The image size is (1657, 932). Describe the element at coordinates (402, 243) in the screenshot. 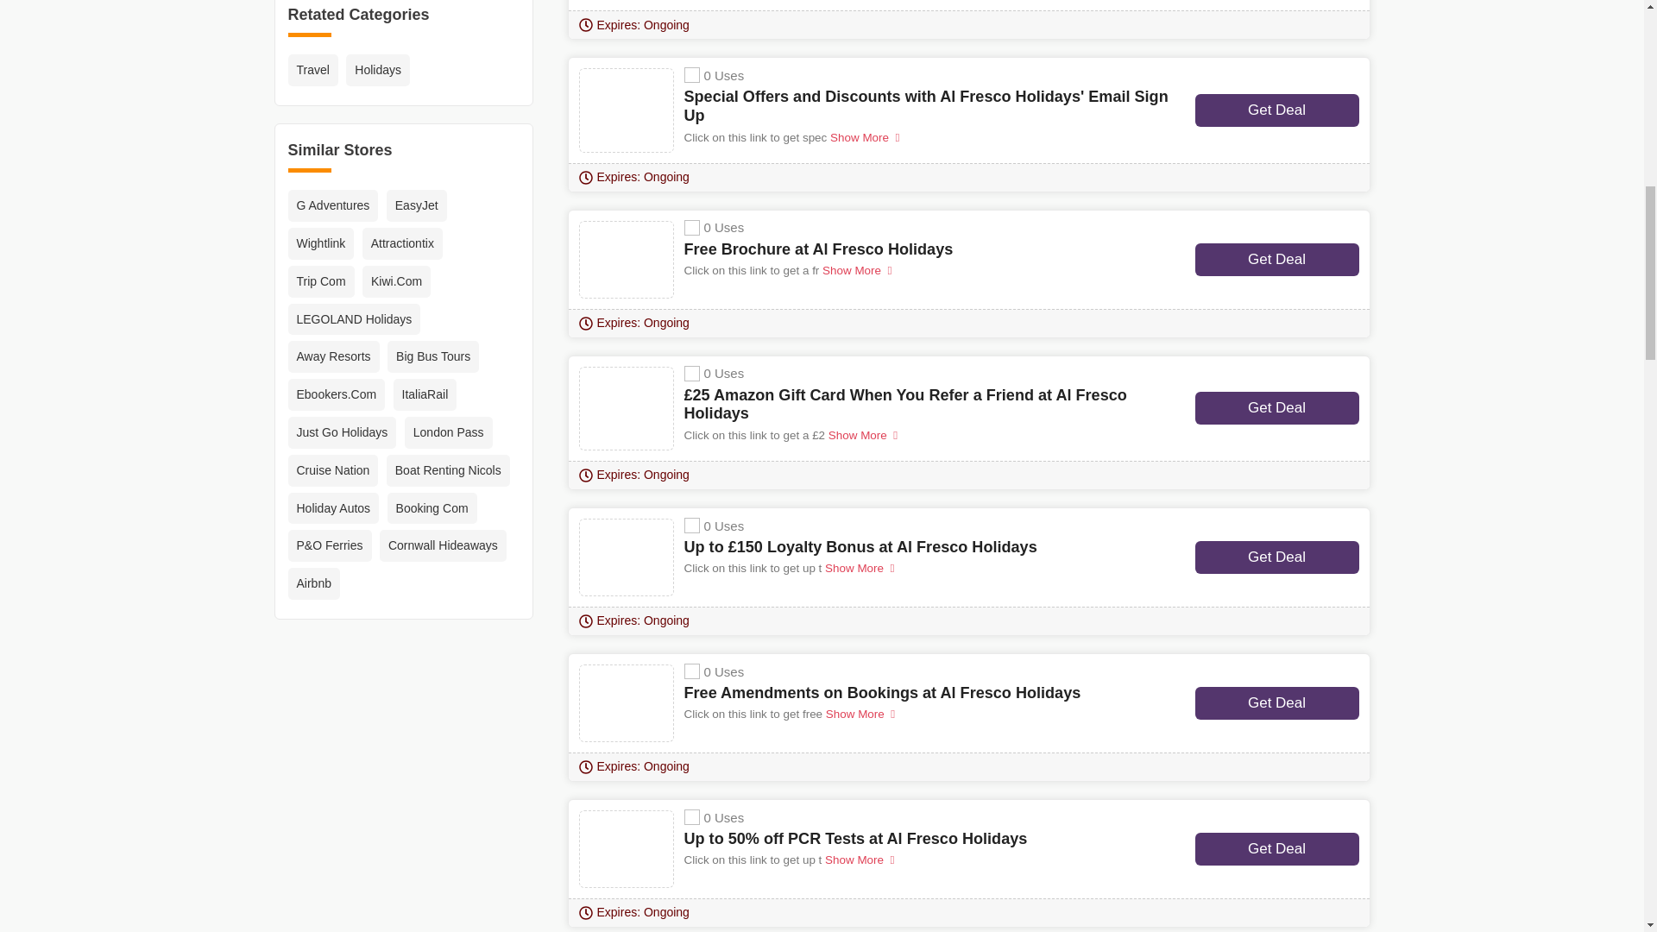

I see `Attractiontix` at that location.